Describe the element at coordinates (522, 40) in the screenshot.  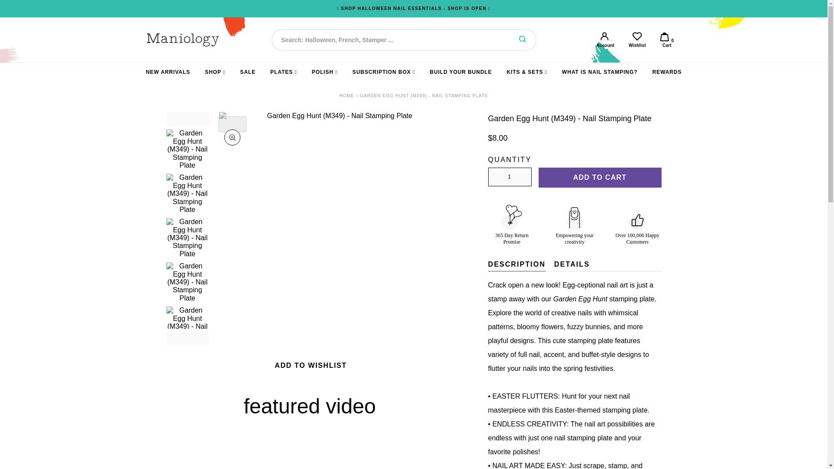
I see `SEARCH` at that location.